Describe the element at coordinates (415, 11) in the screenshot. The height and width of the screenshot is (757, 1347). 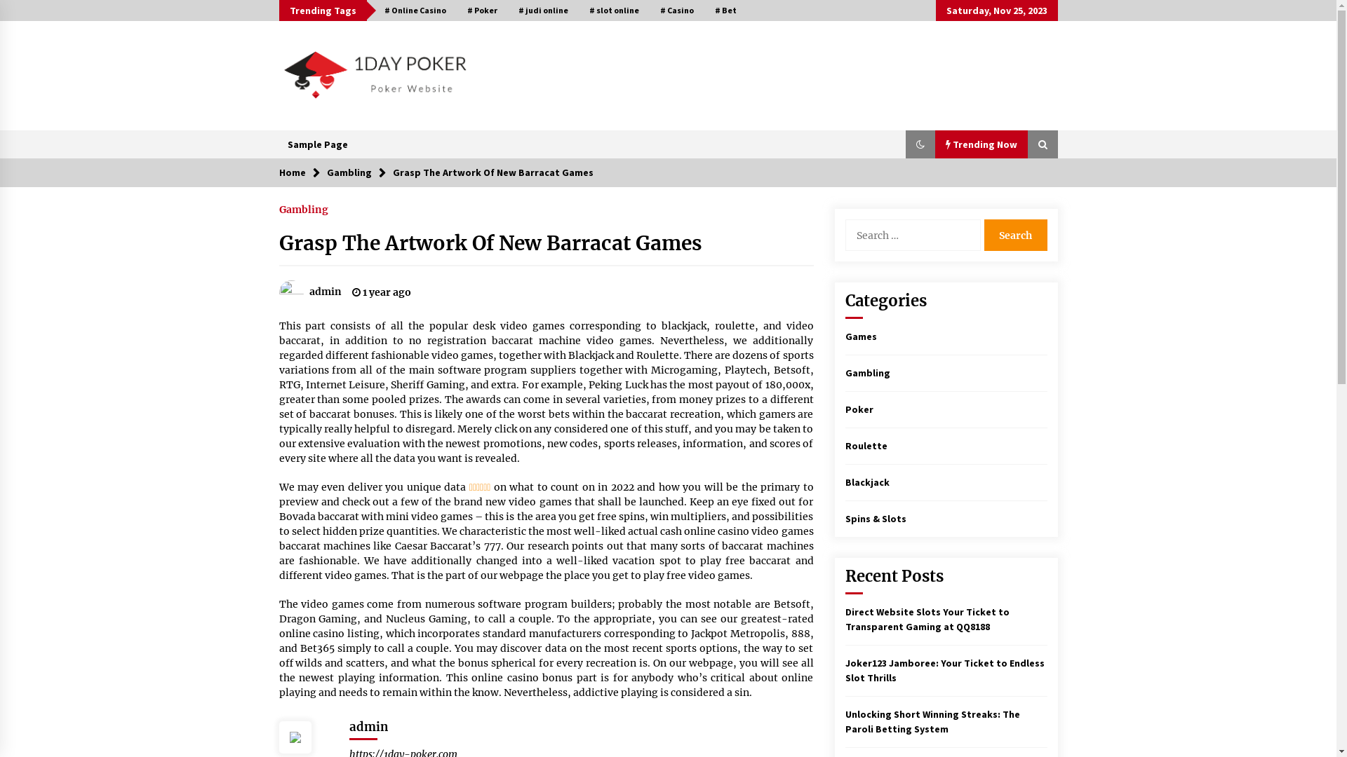
I see `# Online Casino` at that location.